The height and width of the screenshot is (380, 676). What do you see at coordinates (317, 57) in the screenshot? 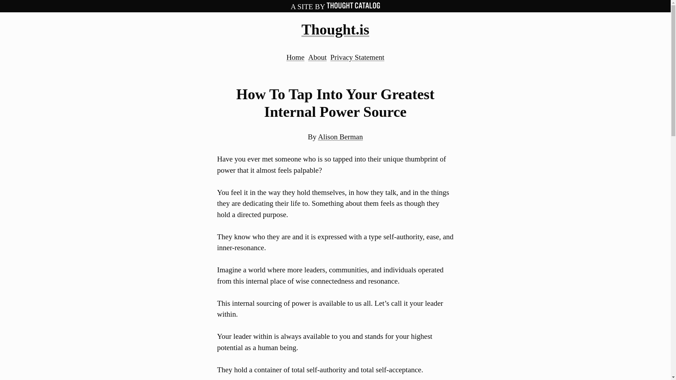
I see `About` at bounding box center [317, 57].